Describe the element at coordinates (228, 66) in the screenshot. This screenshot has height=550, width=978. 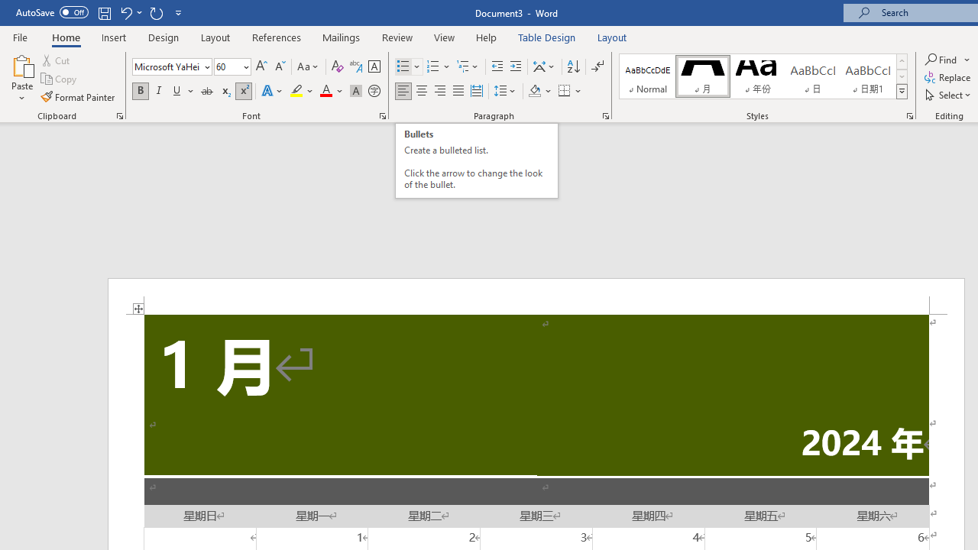
I see `Font Size` at that location.